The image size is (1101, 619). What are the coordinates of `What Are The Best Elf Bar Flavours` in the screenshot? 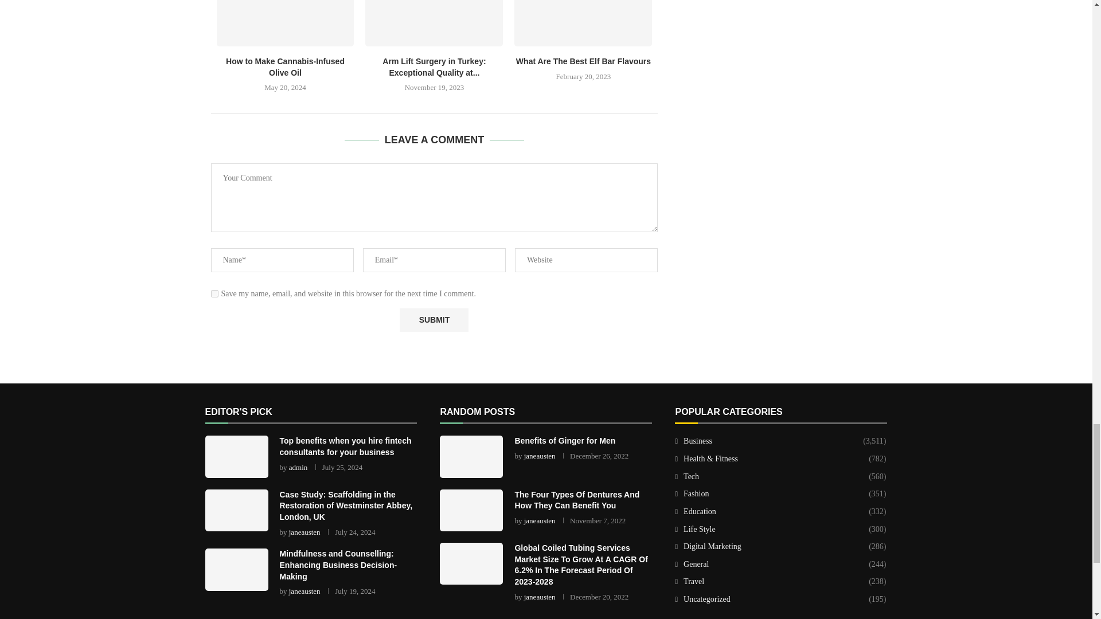 It's located at (583, 23).